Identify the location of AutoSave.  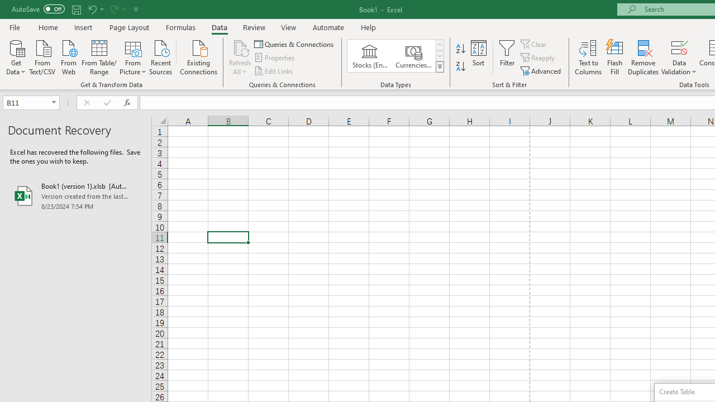
(38, 9).